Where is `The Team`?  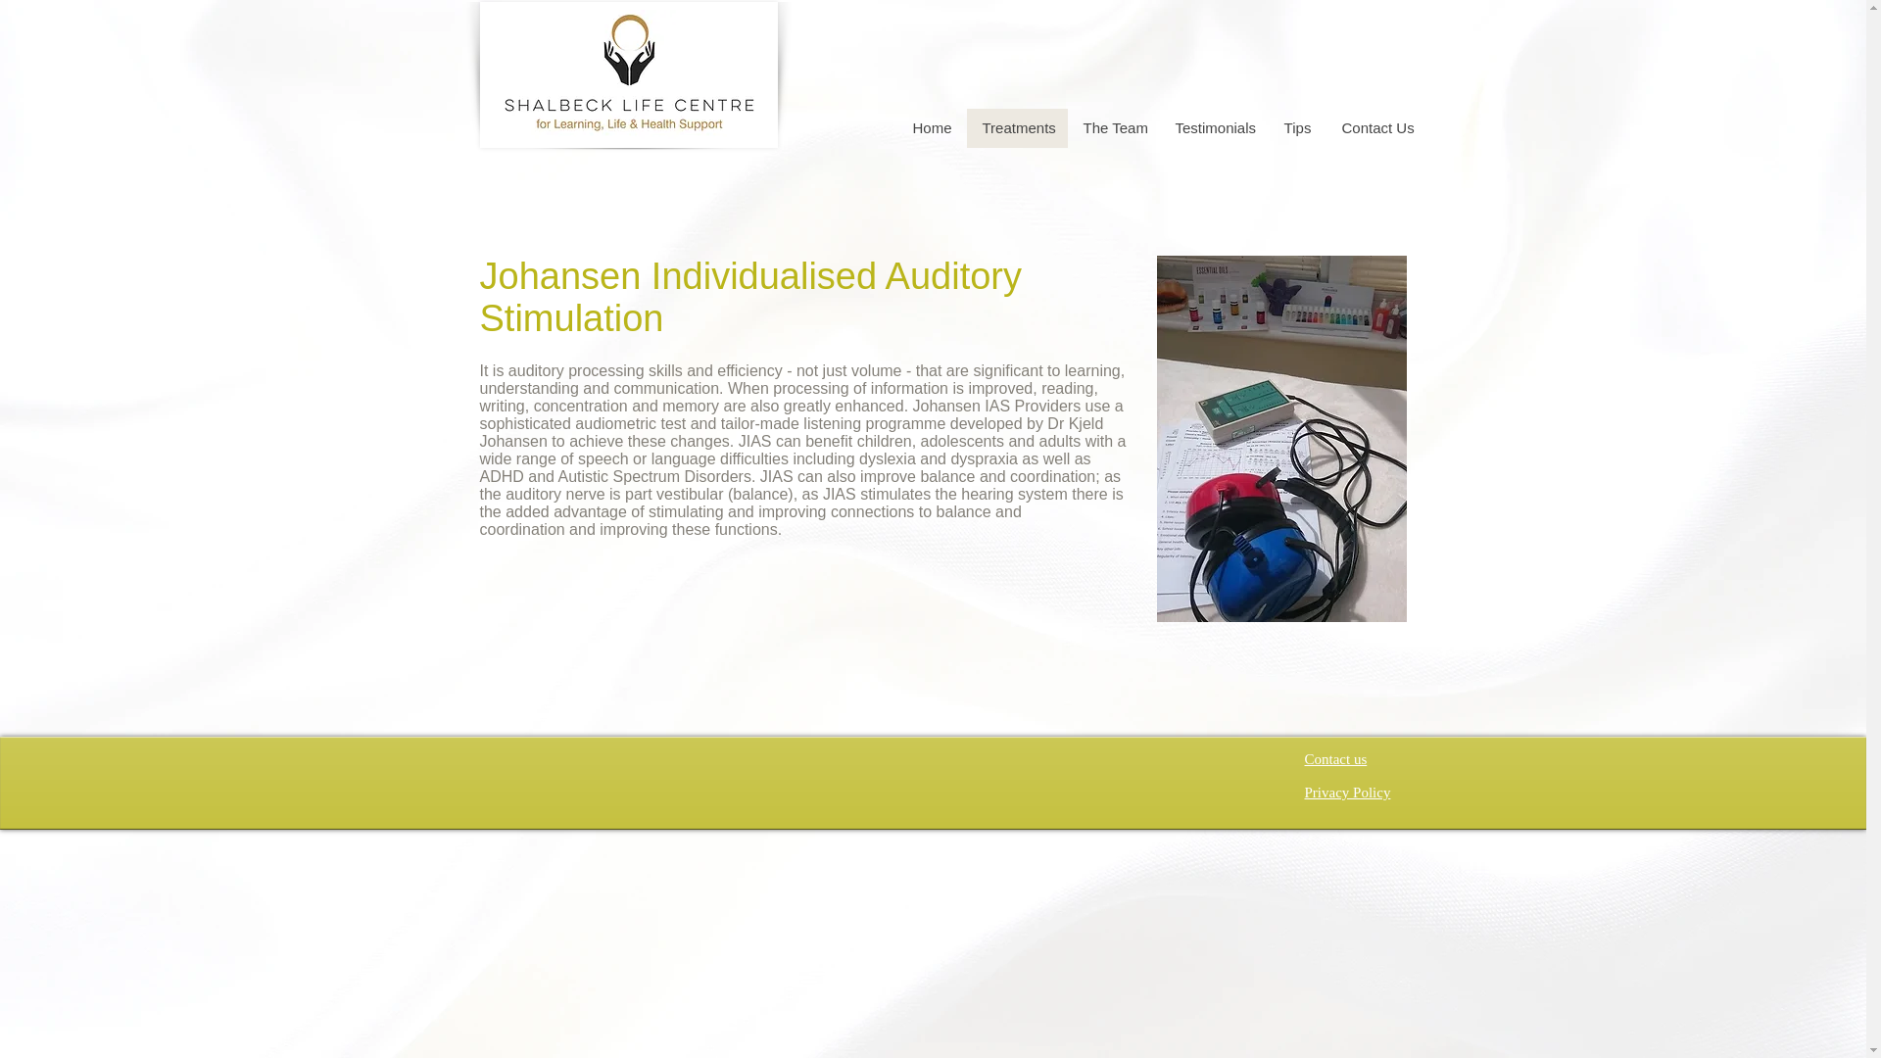
The Team is located at coordinates (1114, 128).